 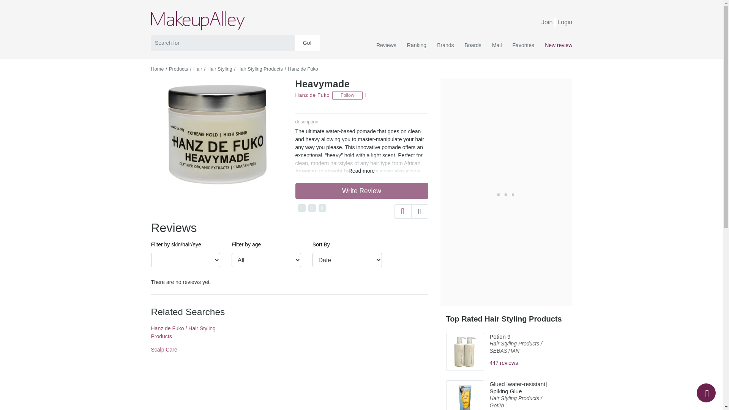 What do you see at coordinates (473, 45) in the screenshot?
I see `Boards` at bounding box center [473, 45].